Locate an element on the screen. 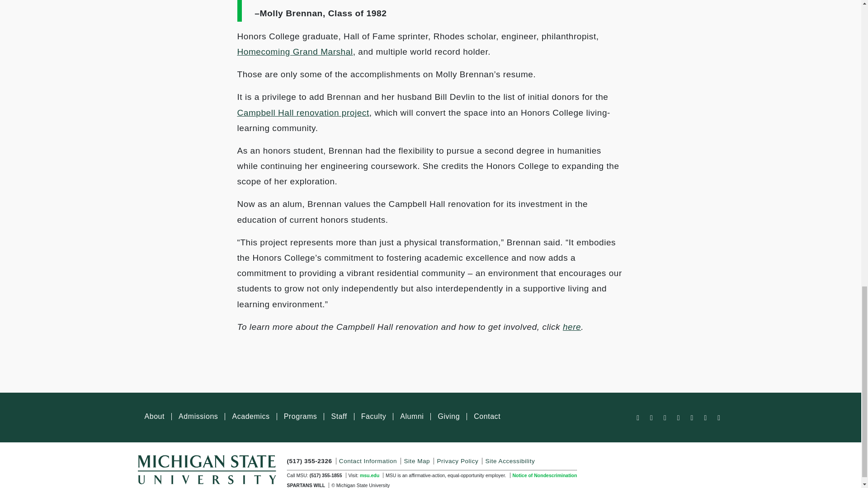  Facebook is located at coordinates (637, 418).